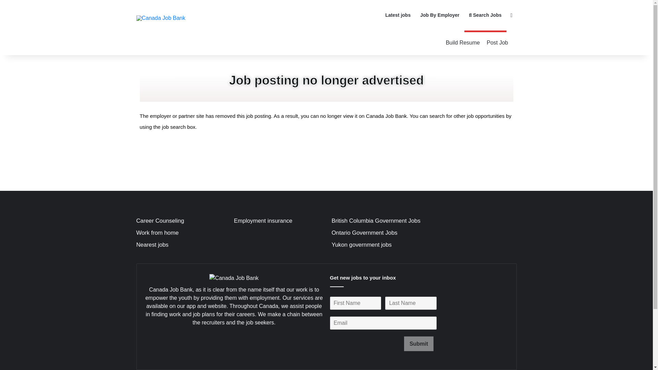  Describe the element at coordinates (376, 221) in the screenshot. I see `British Columbia Government Jobs` at that location.